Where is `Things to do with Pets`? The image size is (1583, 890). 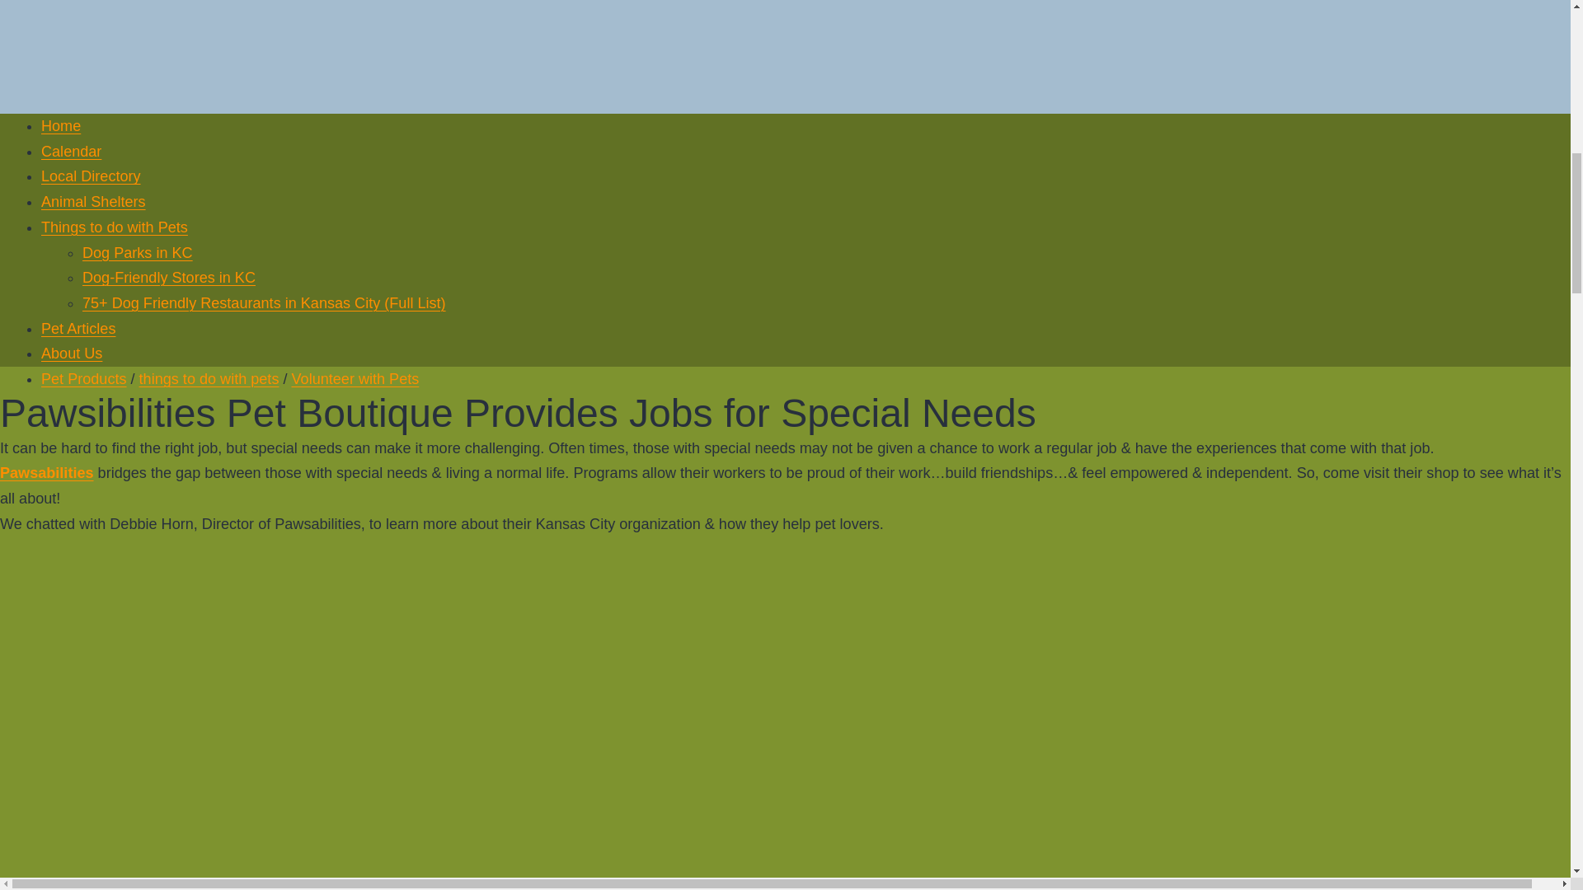
Things to do with Pets is located at coordinates (114, 227).